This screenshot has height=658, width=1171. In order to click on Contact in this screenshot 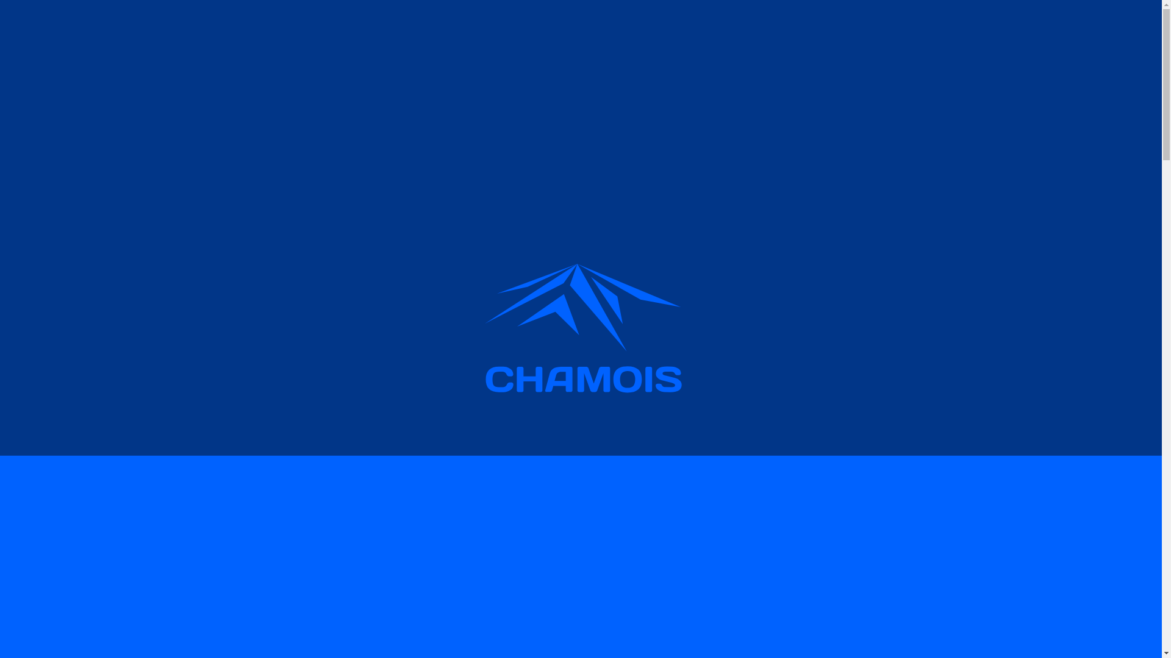, I will do `click(673, 39)`.